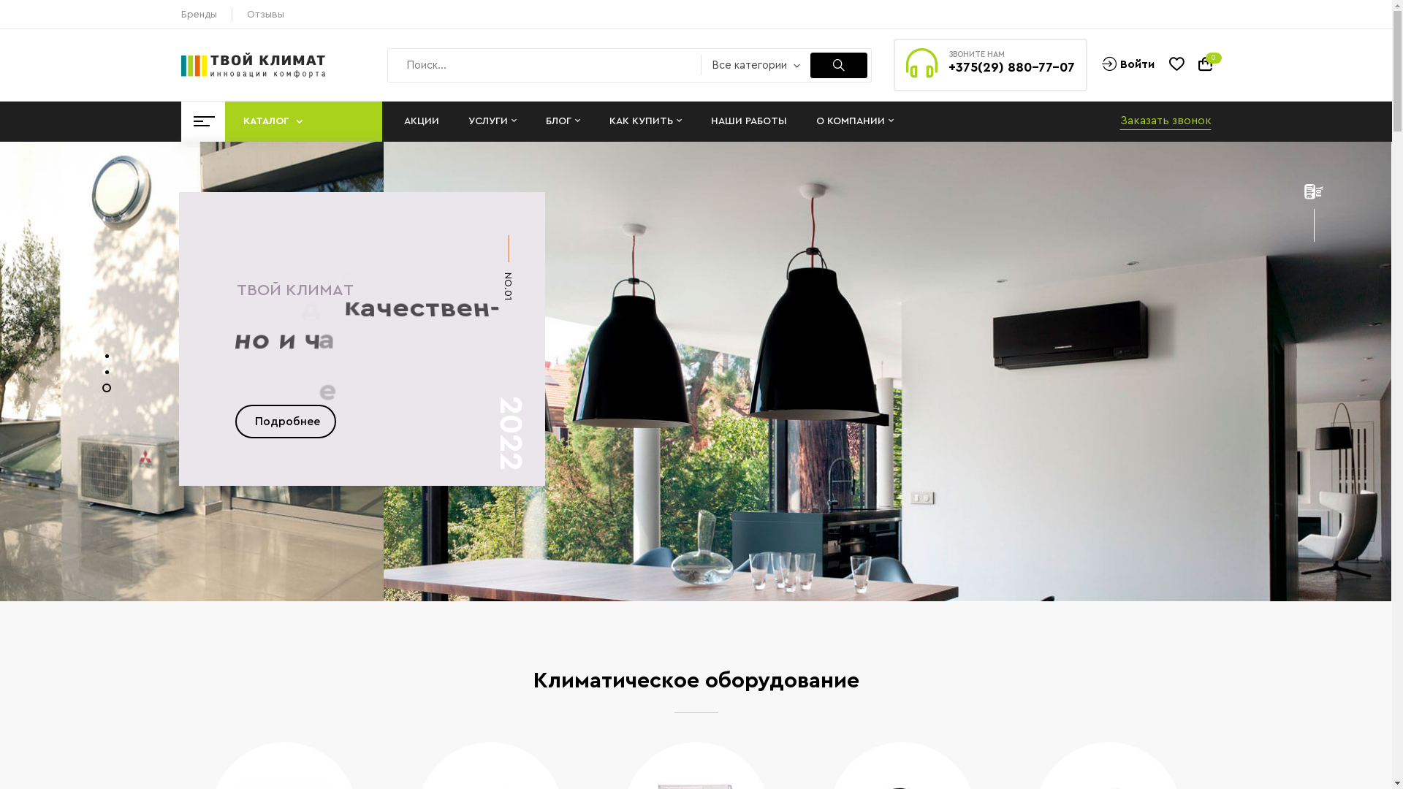  Describe the element at coordinates (1011, 67) in the screenshot. I see `+375(29) 880-77-07` at that location.